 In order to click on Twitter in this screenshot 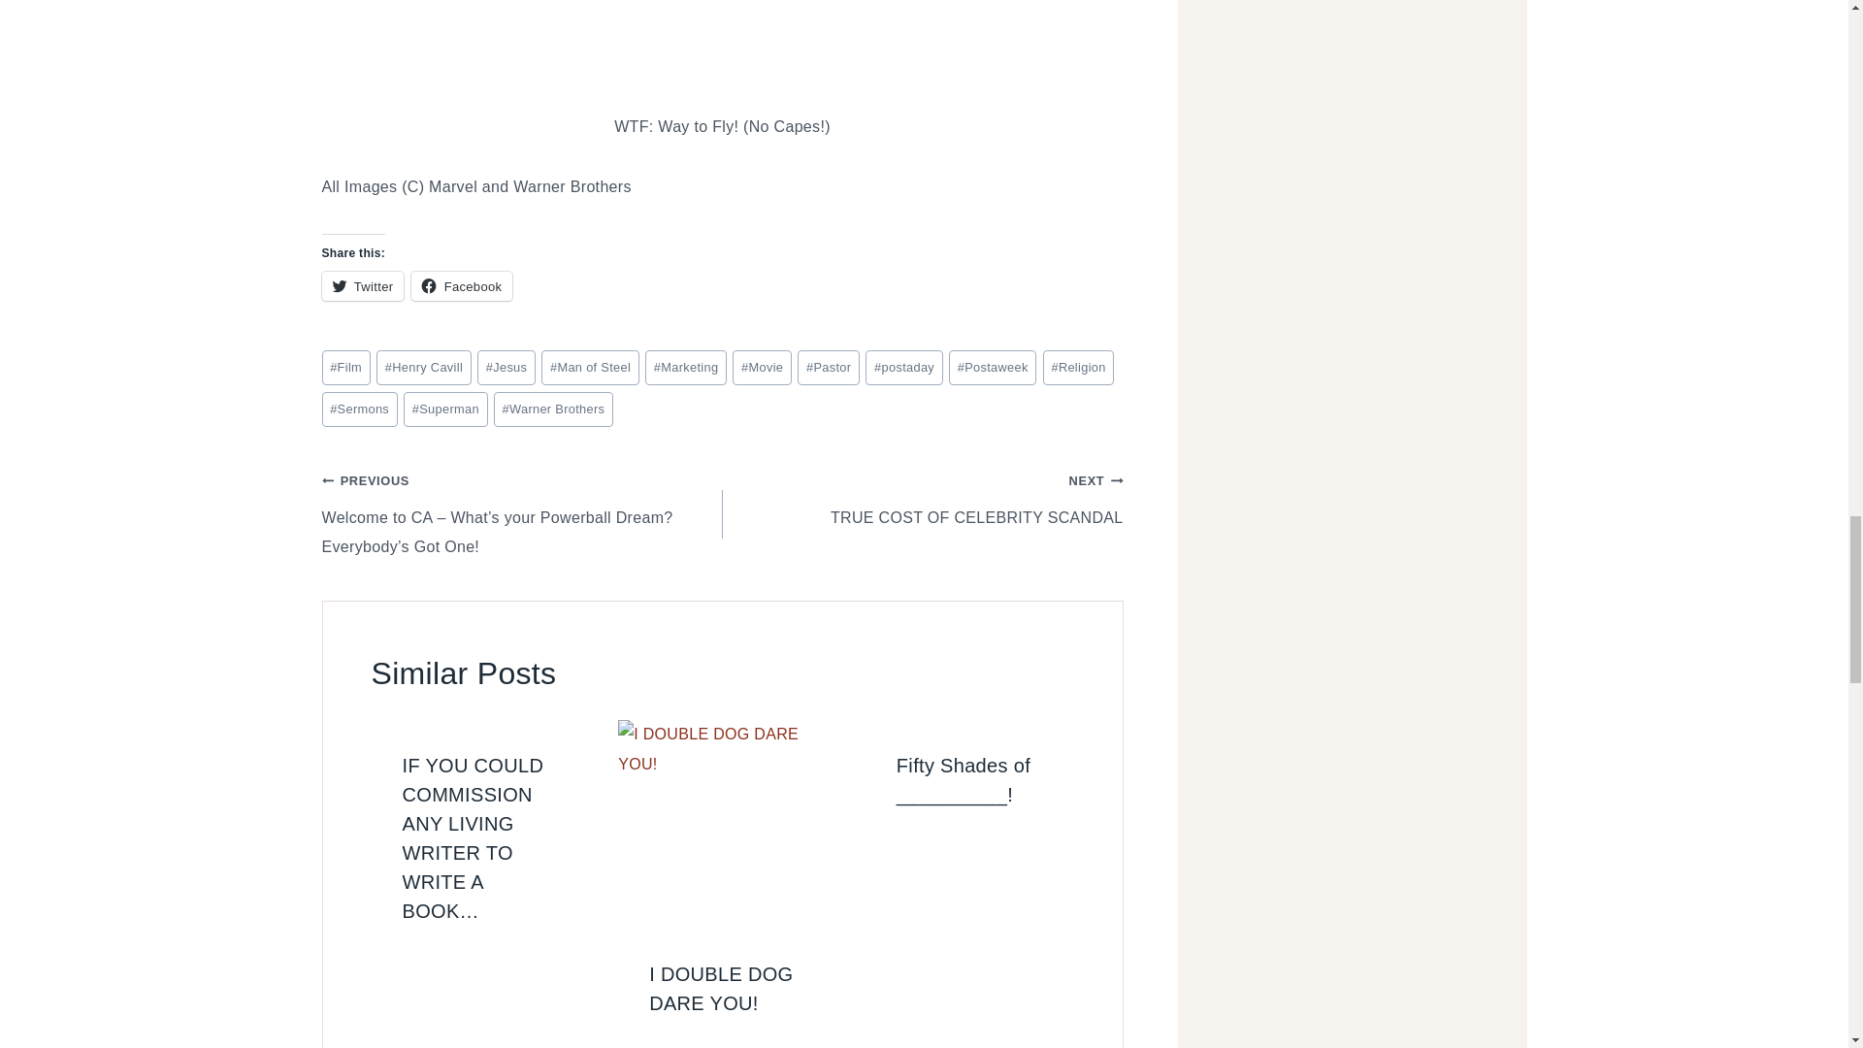, I will do `click(363, 285)`.